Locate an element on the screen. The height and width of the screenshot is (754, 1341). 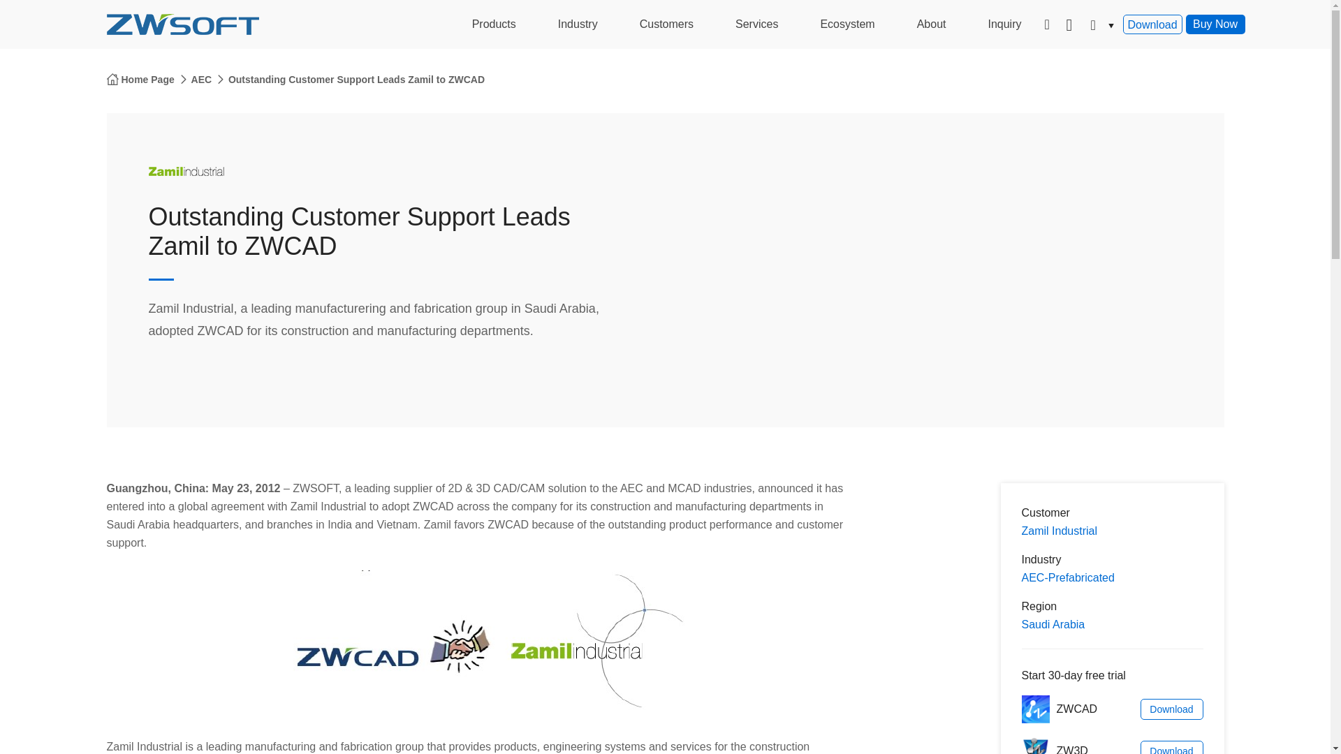
cad software is located at coordinates (182, 24).